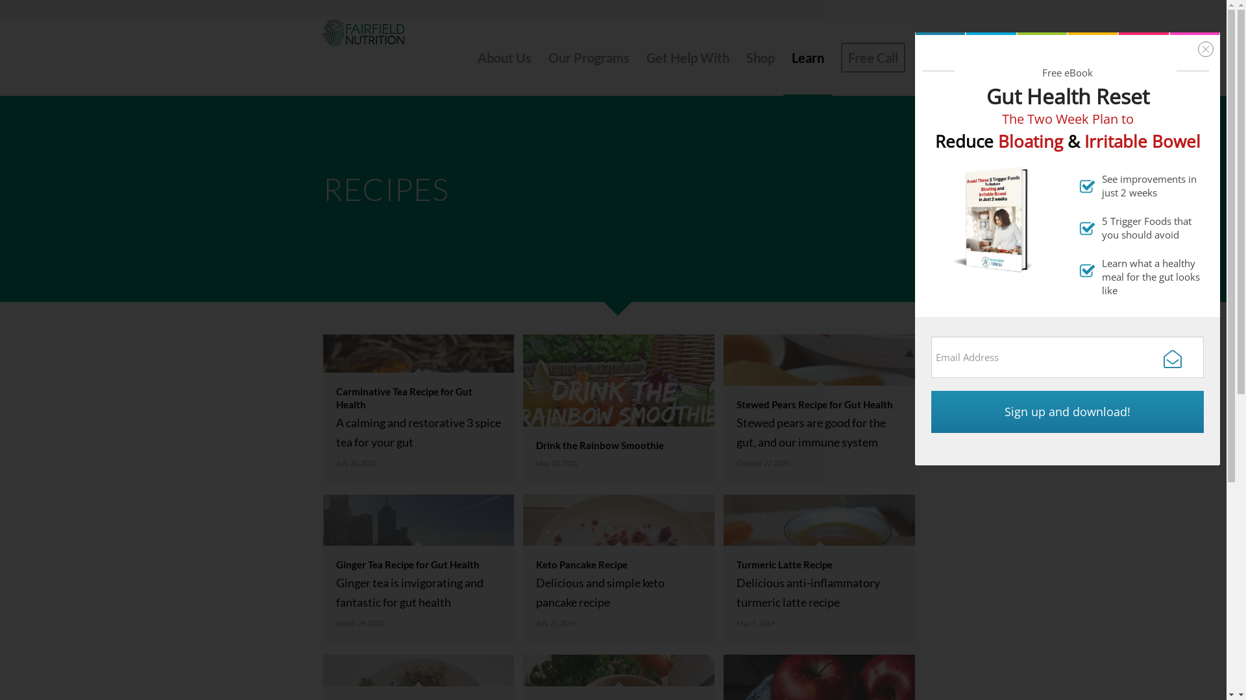  I want to click on Sign up and download!, so click(1068, 412).